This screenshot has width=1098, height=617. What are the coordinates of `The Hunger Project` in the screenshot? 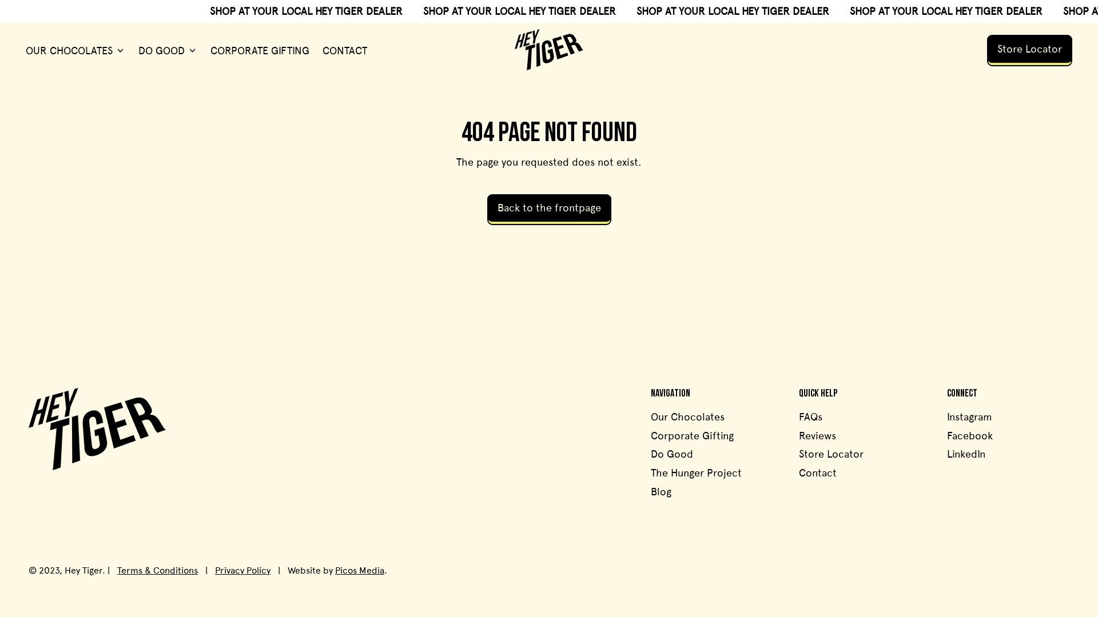 It's located at (697, 473).